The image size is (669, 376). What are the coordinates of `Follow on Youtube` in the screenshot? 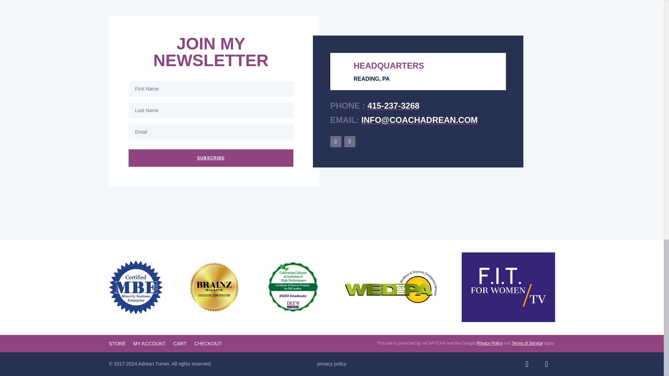 It's located at (546, 364).